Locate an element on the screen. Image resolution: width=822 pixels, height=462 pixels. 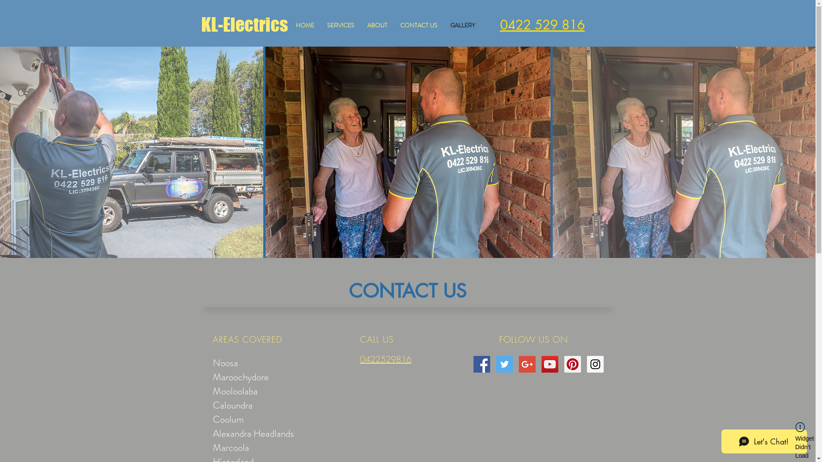
Marcoola is located at coordinates (230, 447).